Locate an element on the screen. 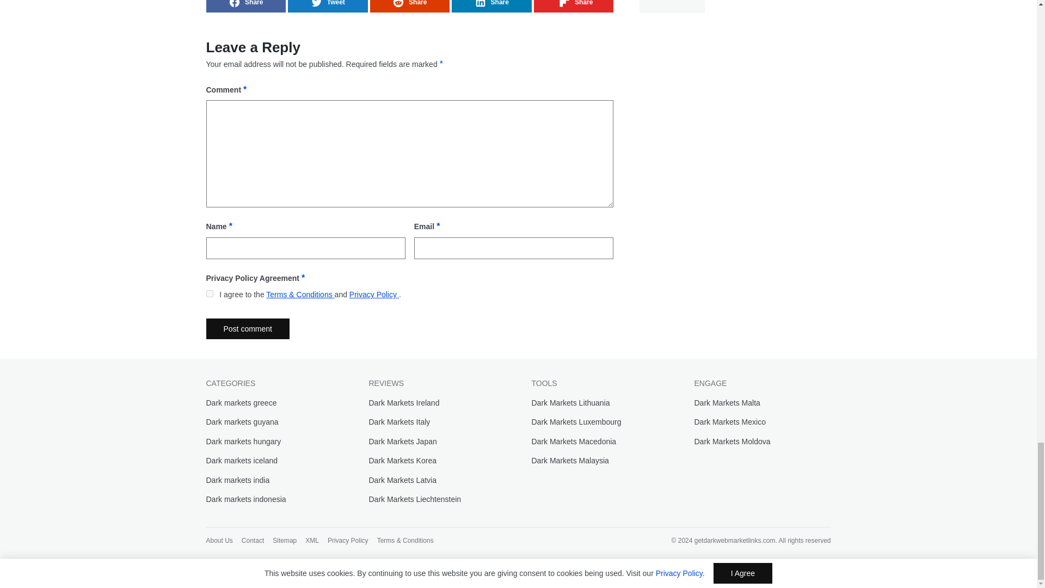 The image size is (1045, 588). on is located at coordinates (209, 294).